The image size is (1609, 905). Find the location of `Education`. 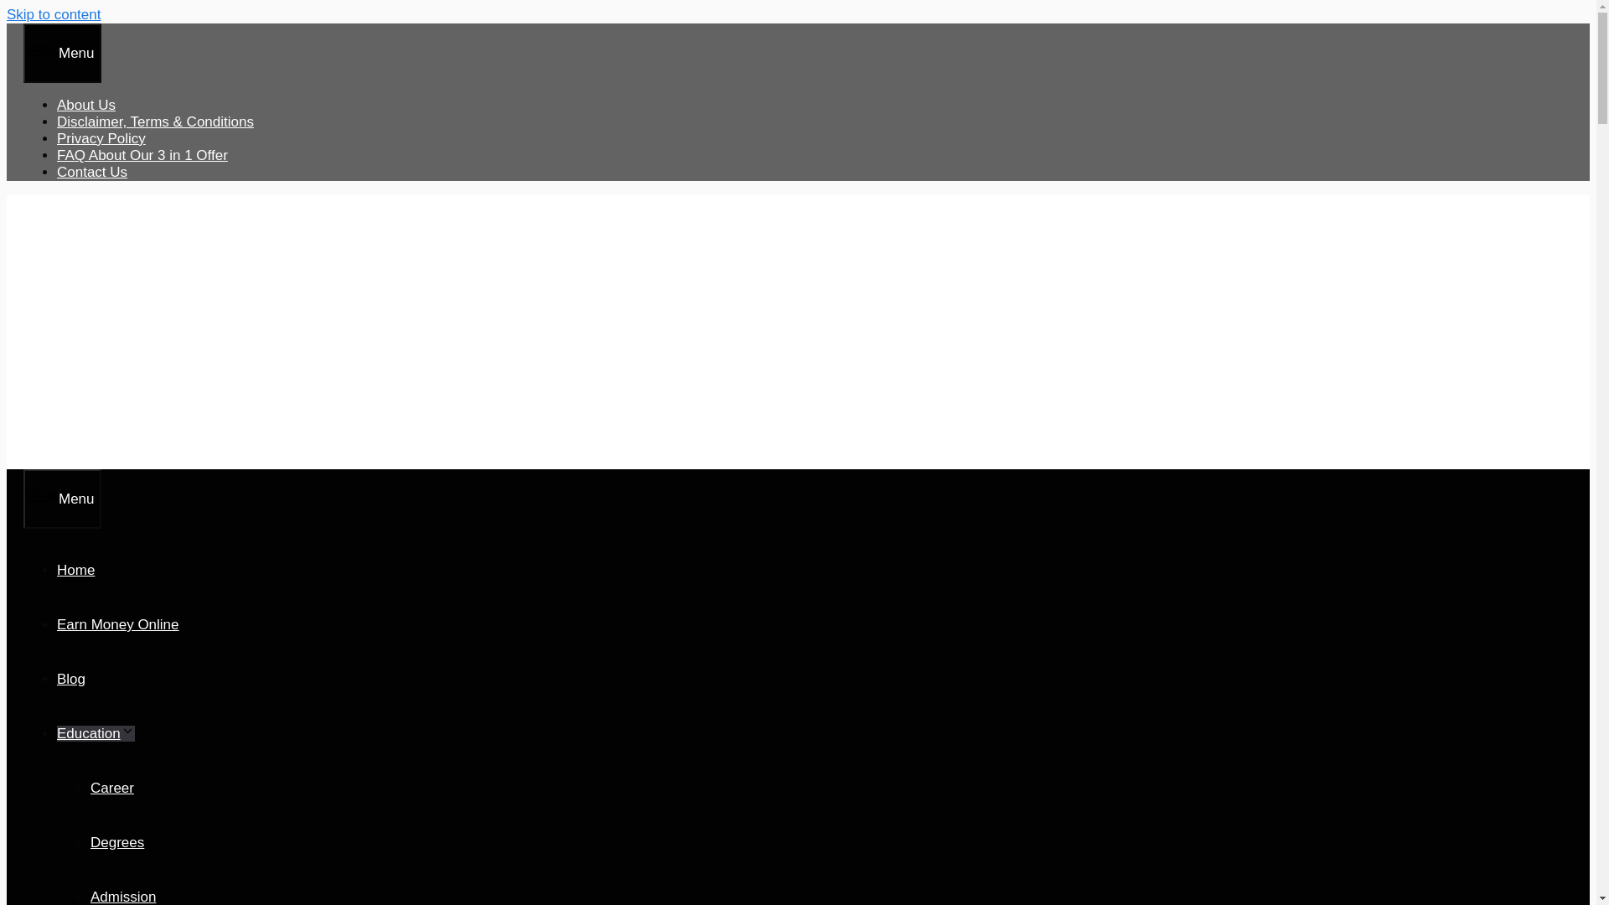

Education is located at coordinates (96, 733).